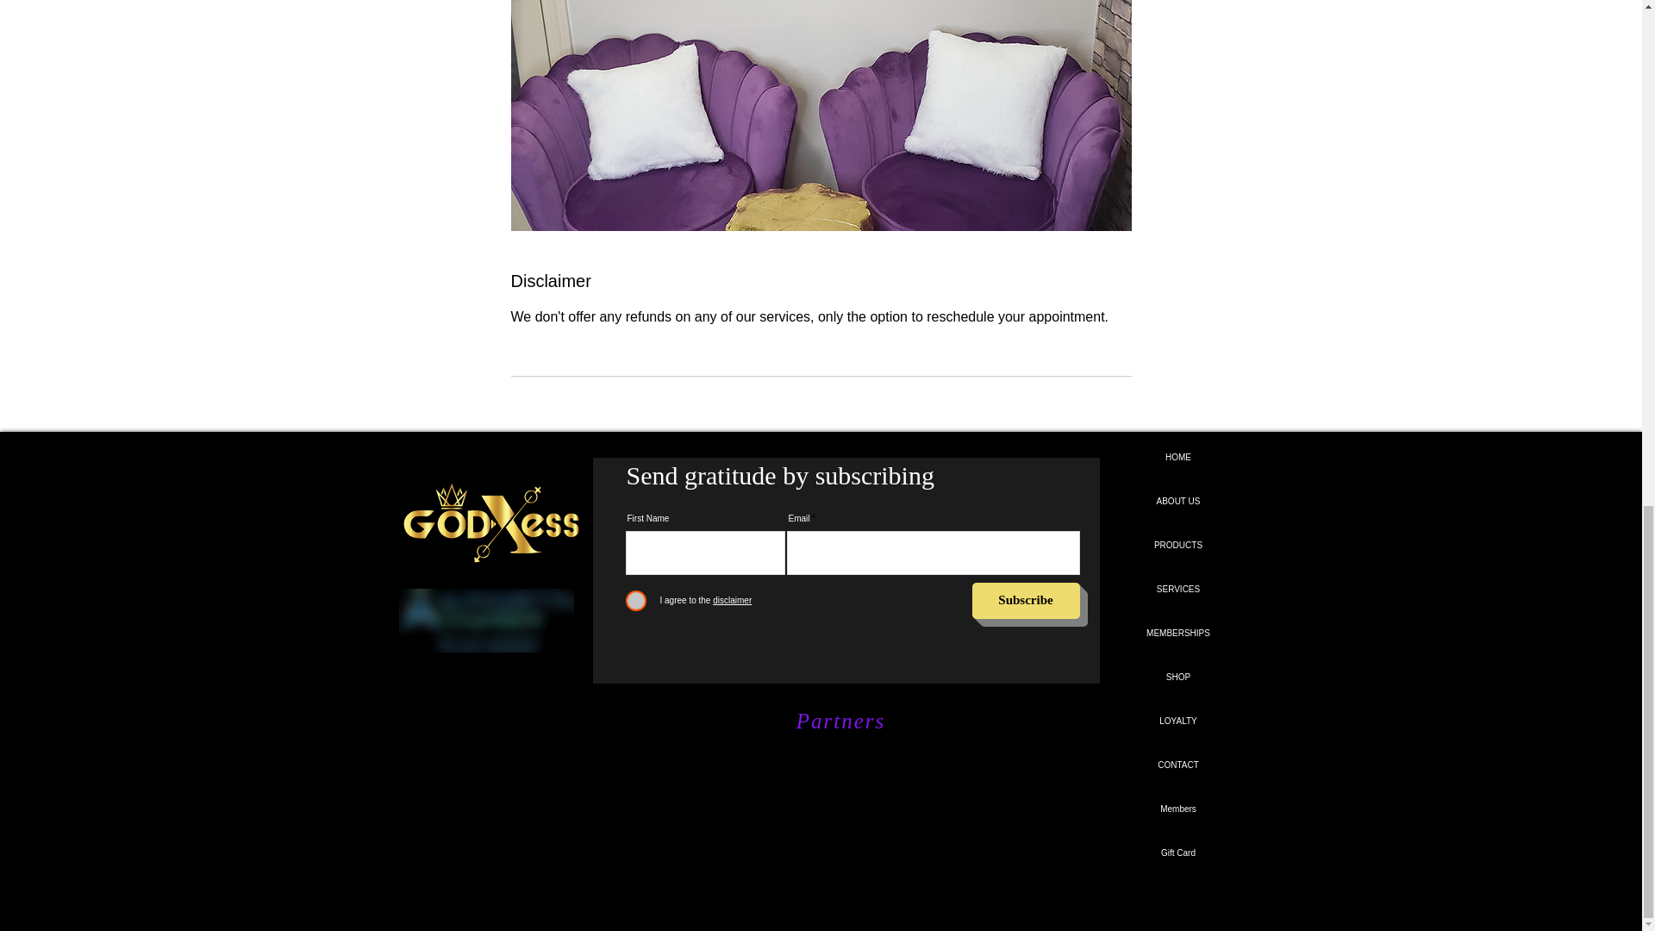 Image resolution: width=1655 pixels, height=931 pixels. What do you see at coordinates (1026, 601) in the screenshot?
I see `Subscribe` at bounding box center [1026, 601].